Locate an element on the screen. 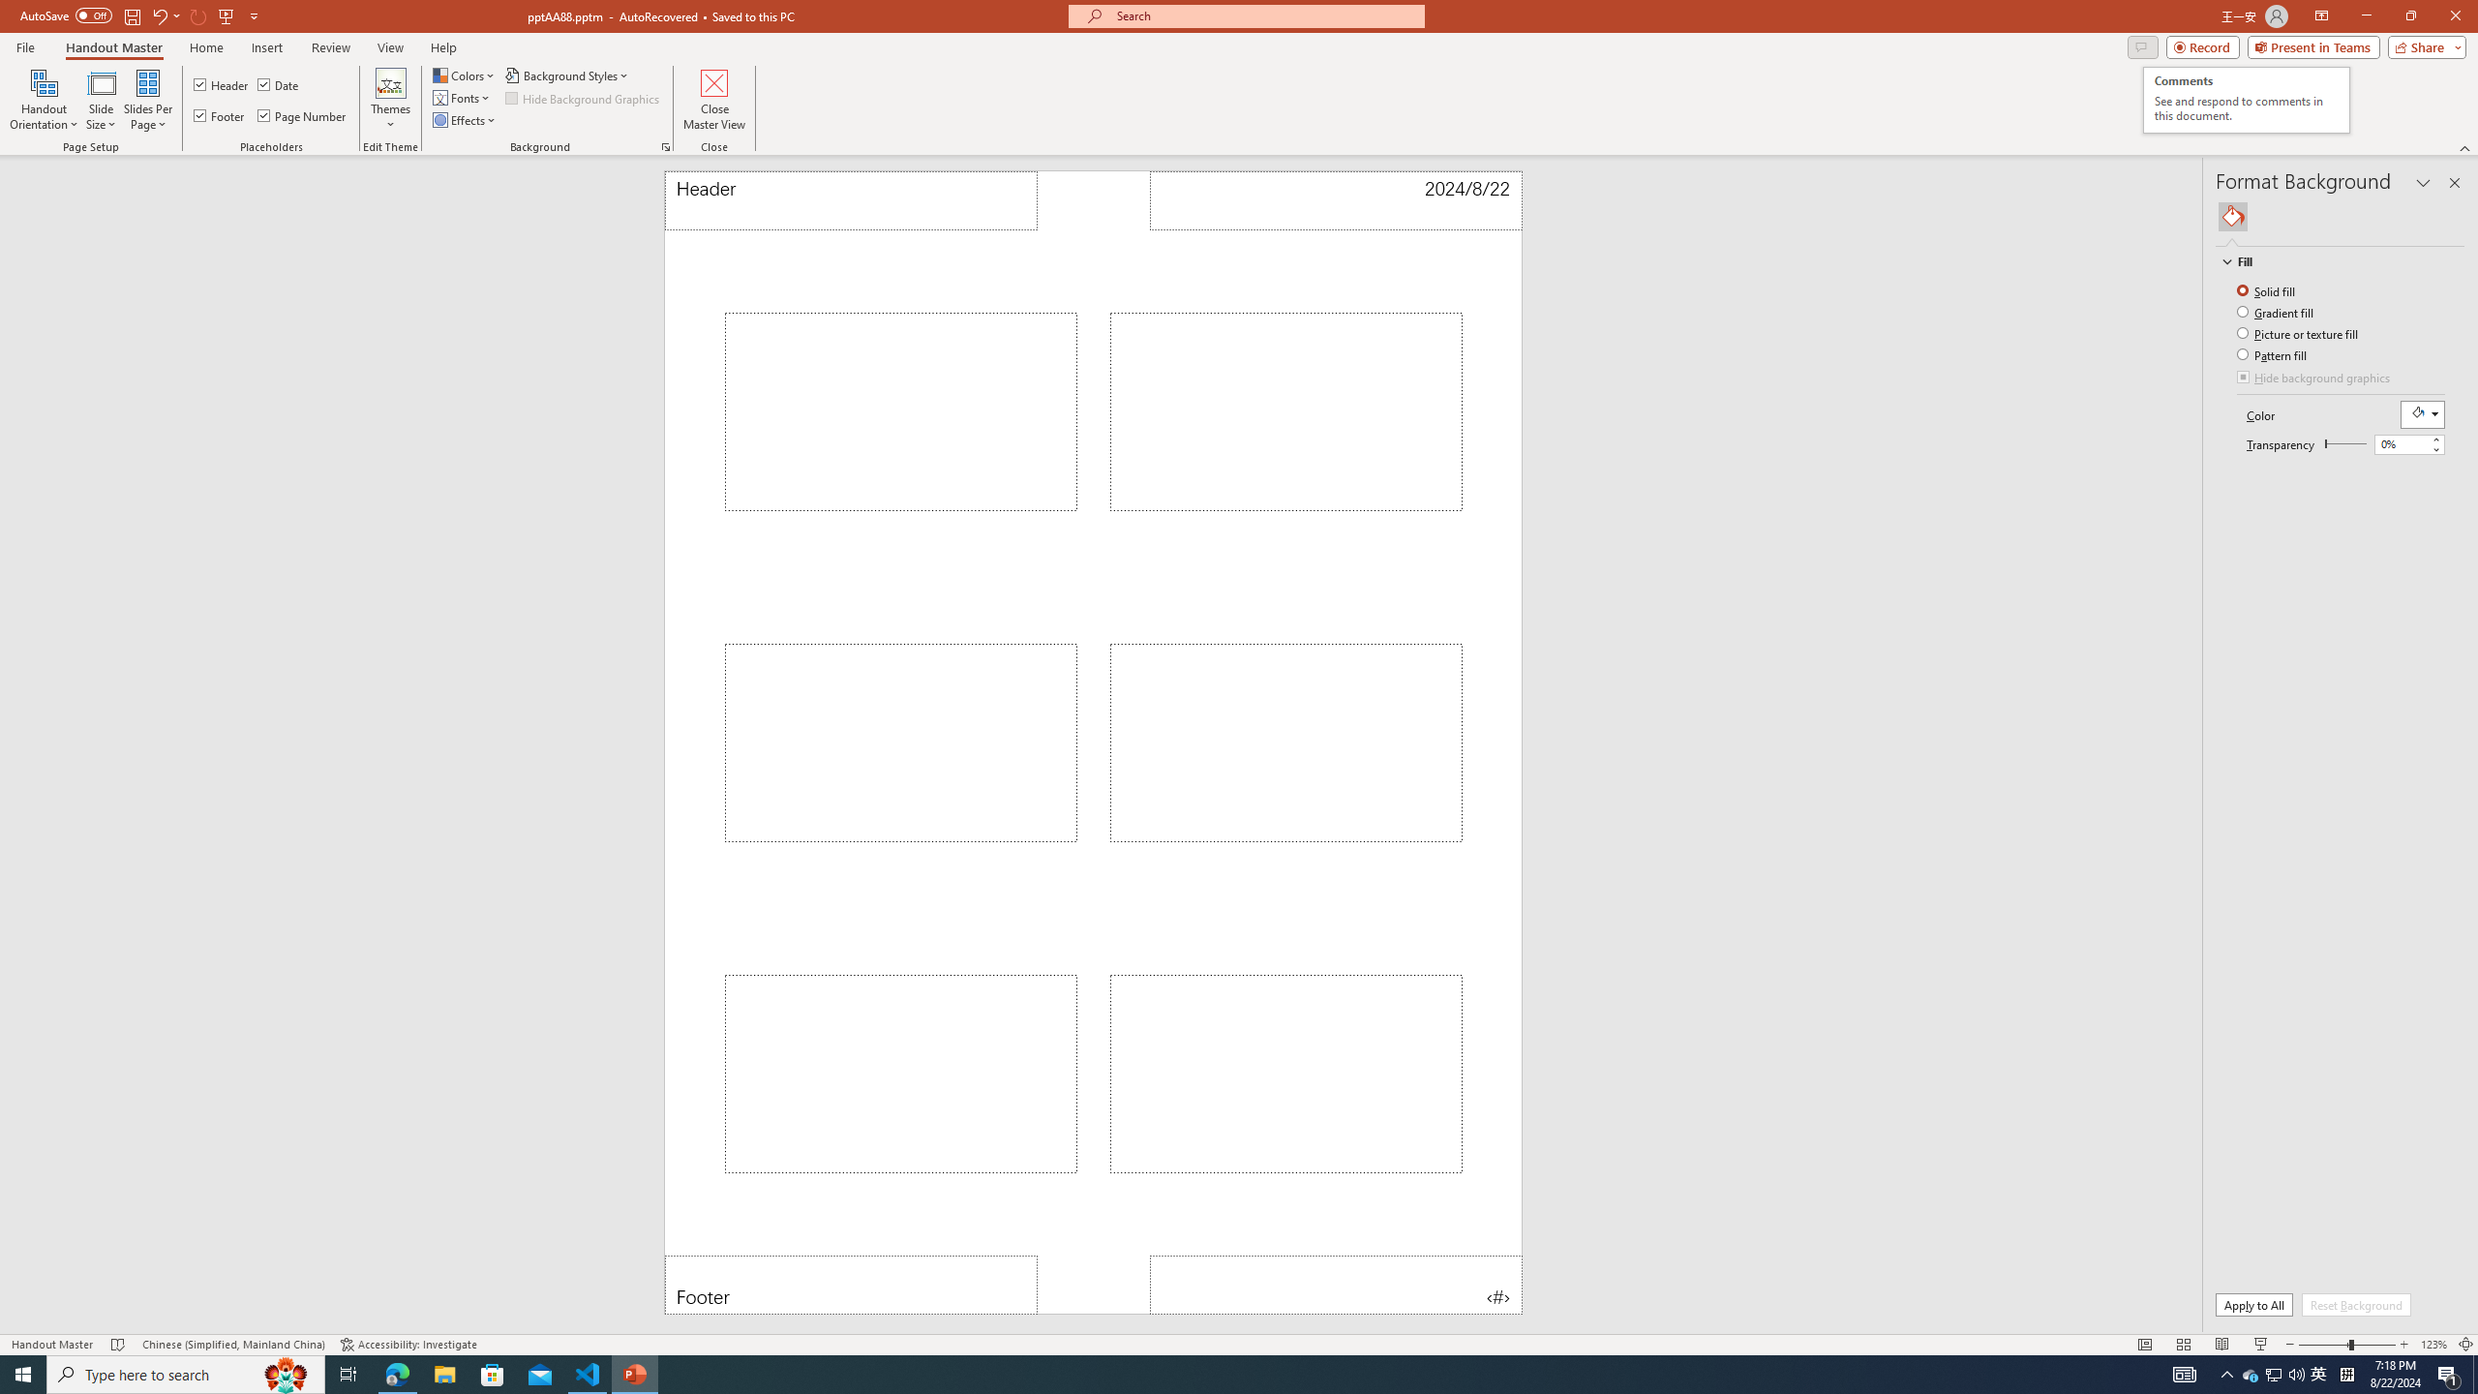 This screenshot has width=2478, height=1394. Handout Orientation is located at coordinates (45, 100).